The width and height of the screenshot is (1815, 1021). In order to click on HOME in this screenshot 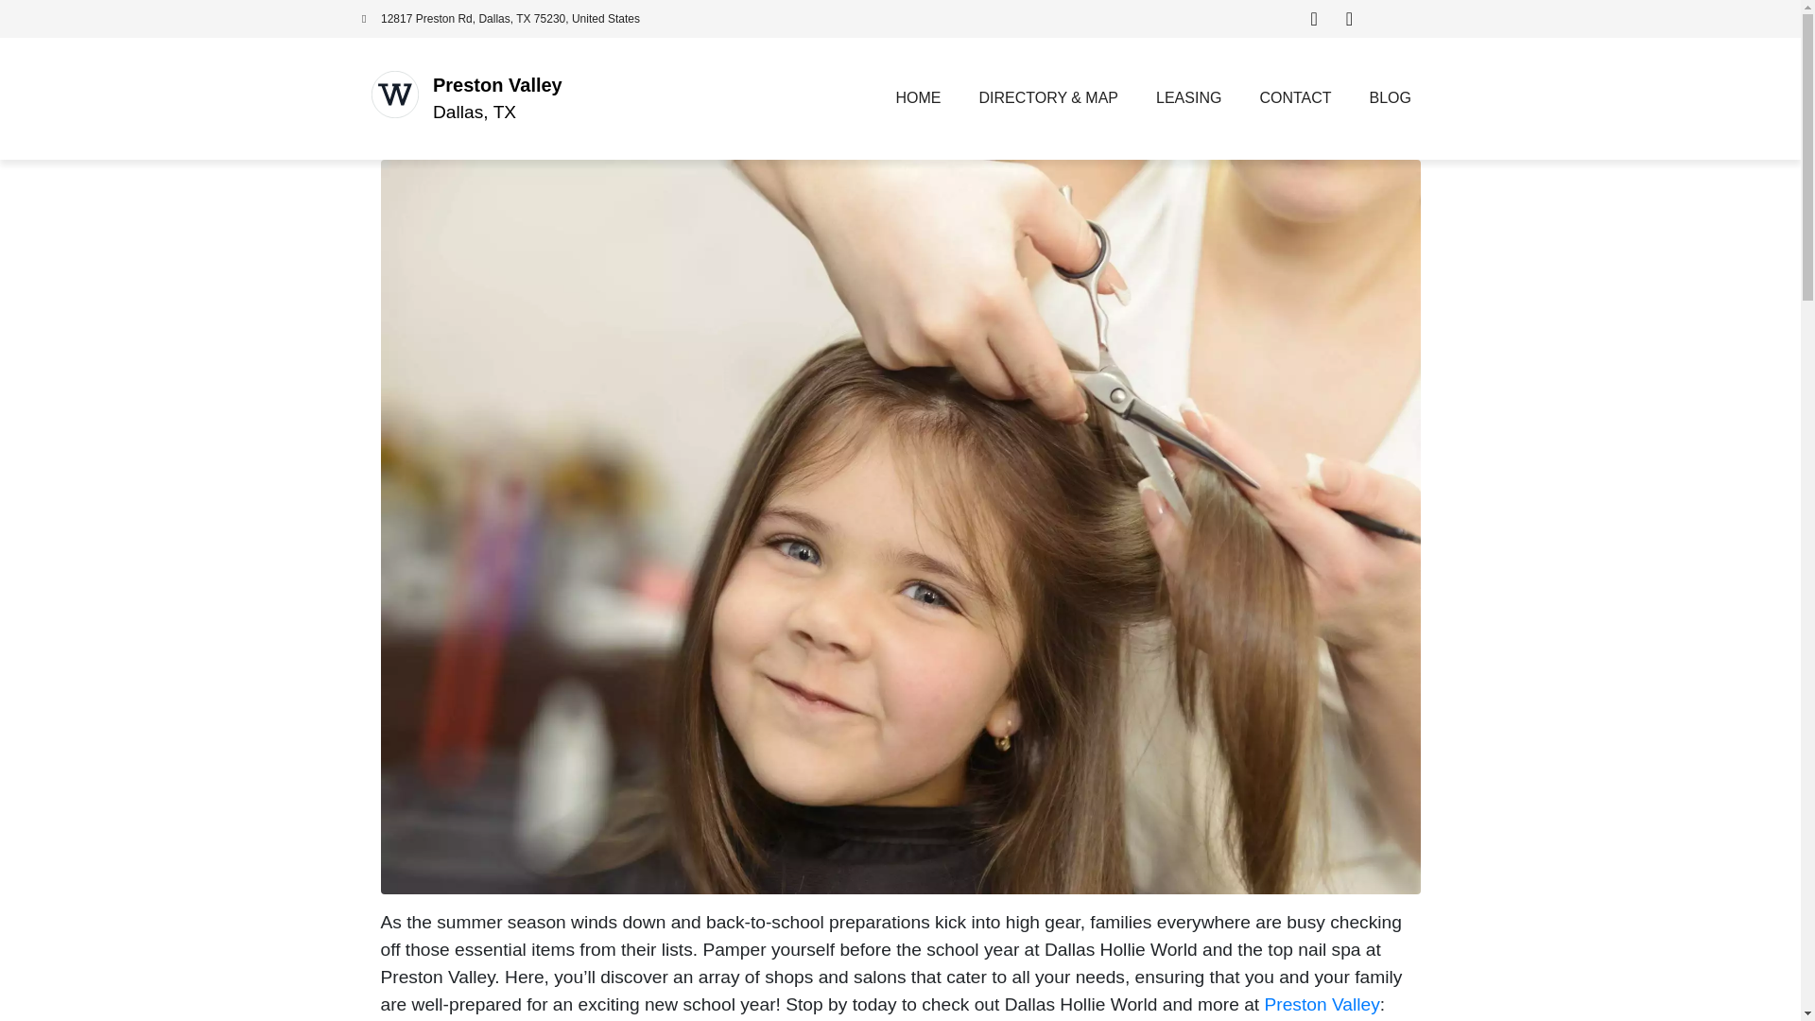, I will do `click(918, 98)`.